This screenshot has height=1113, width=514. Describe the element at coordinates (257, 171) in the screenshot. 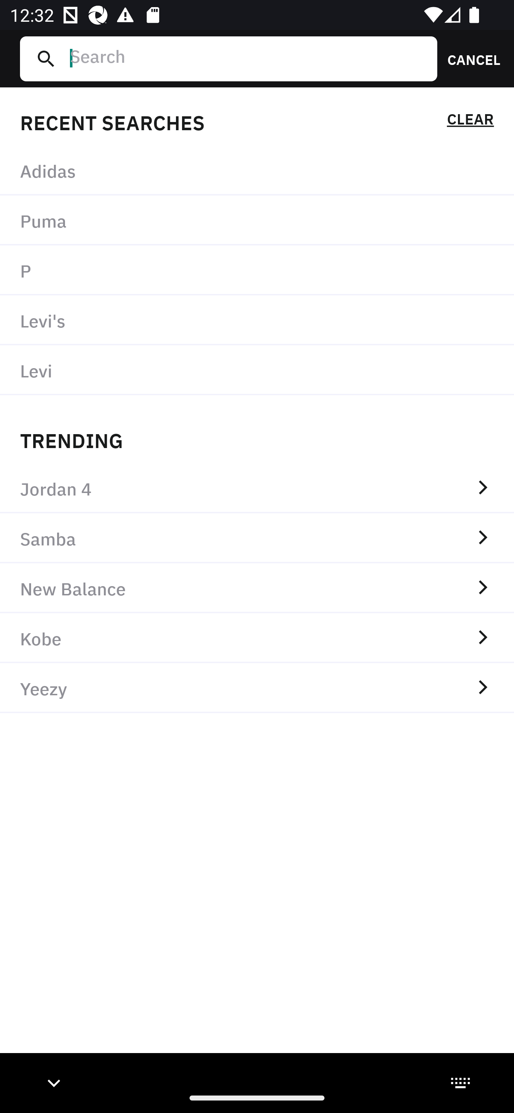

I see `Adidas` at that location.